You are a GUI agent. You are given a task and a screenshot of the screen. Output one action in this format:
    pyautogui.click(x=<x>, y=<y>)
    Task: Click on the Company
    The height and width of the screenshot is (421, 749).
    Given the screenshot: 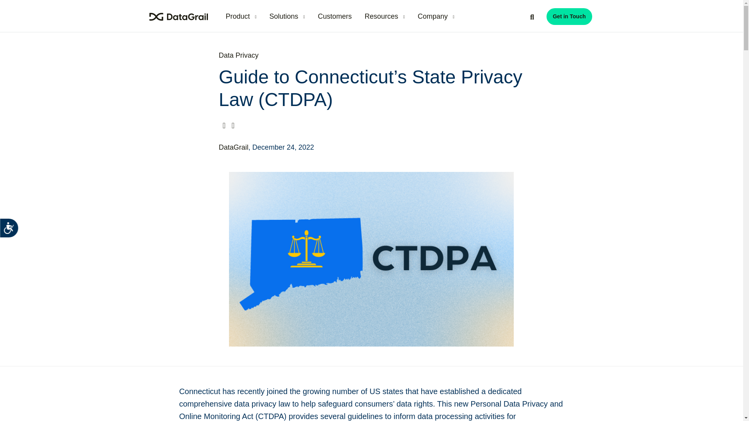 What is the action you would take?
    pyautogui.click(x=436, y=16)
    